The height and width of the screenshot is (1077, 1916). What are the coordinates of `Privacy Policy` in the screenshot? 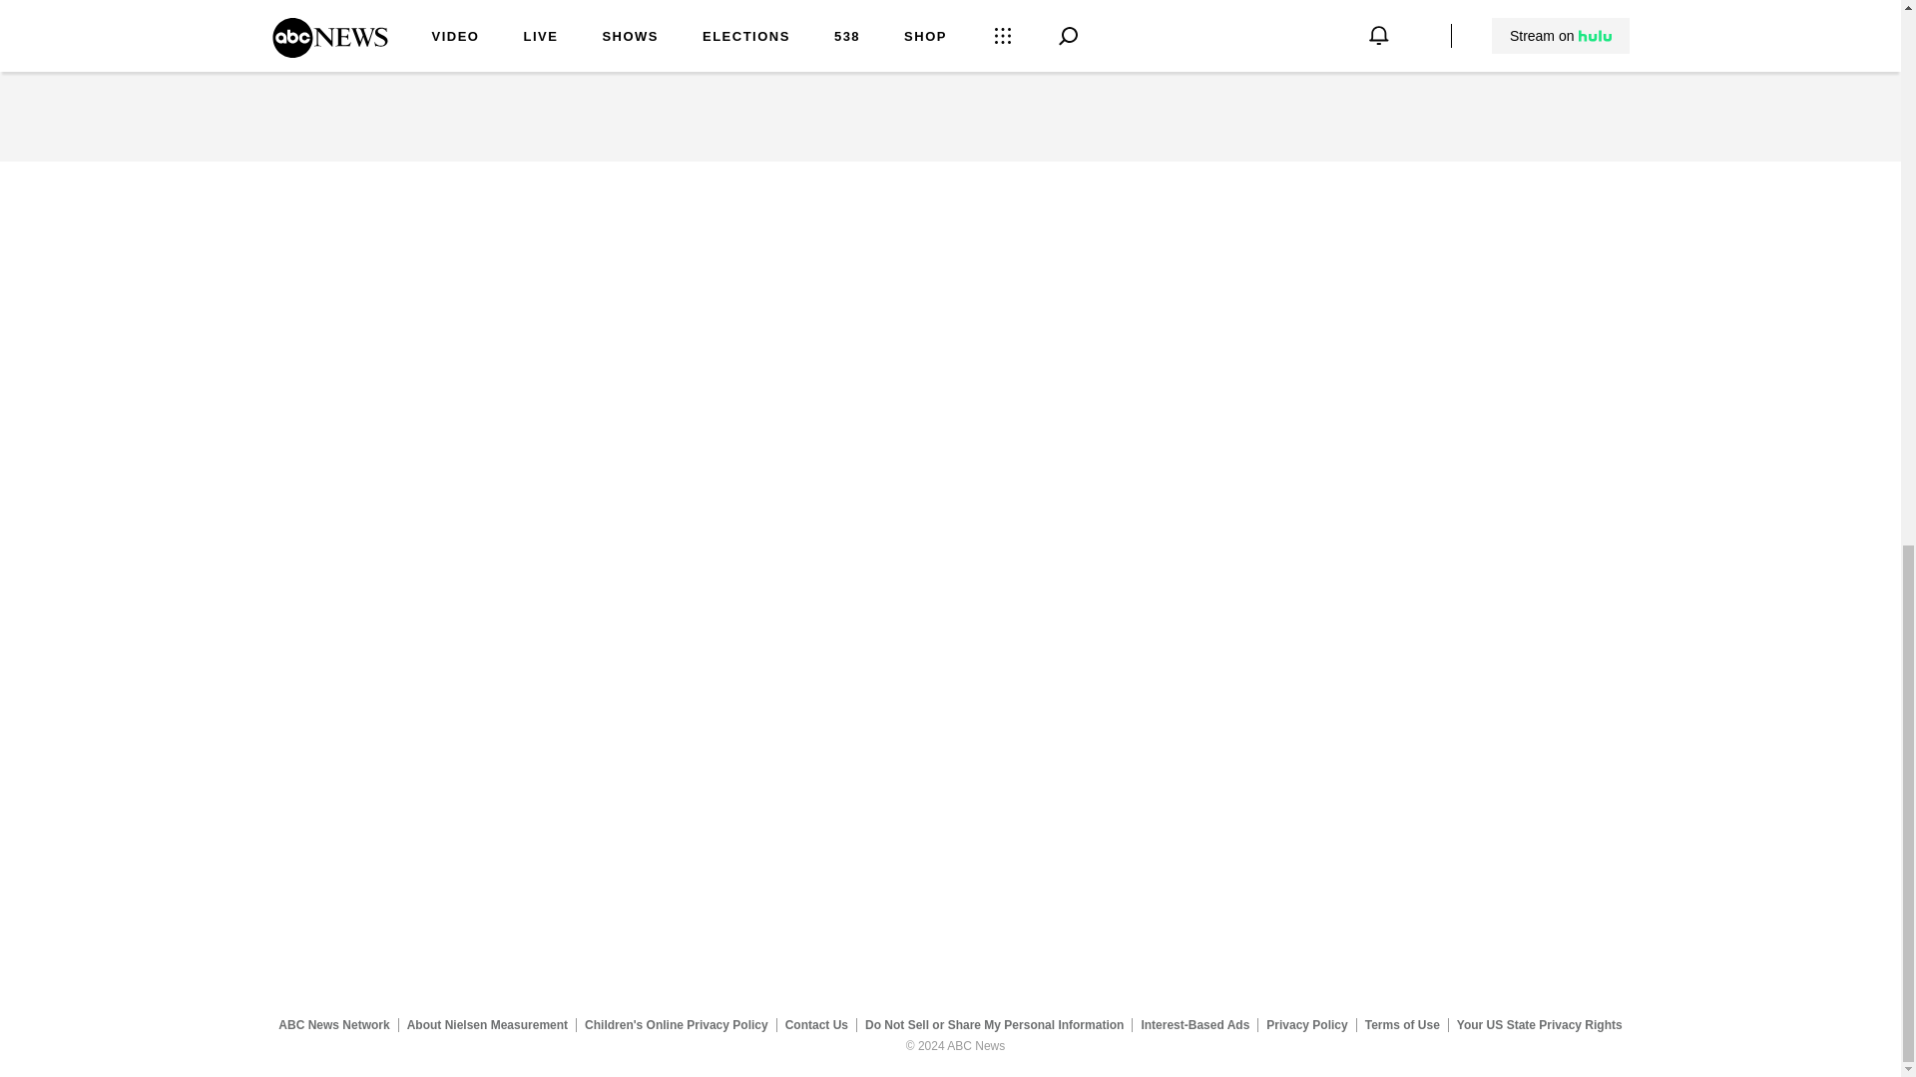 It's located at (1307, 1024).